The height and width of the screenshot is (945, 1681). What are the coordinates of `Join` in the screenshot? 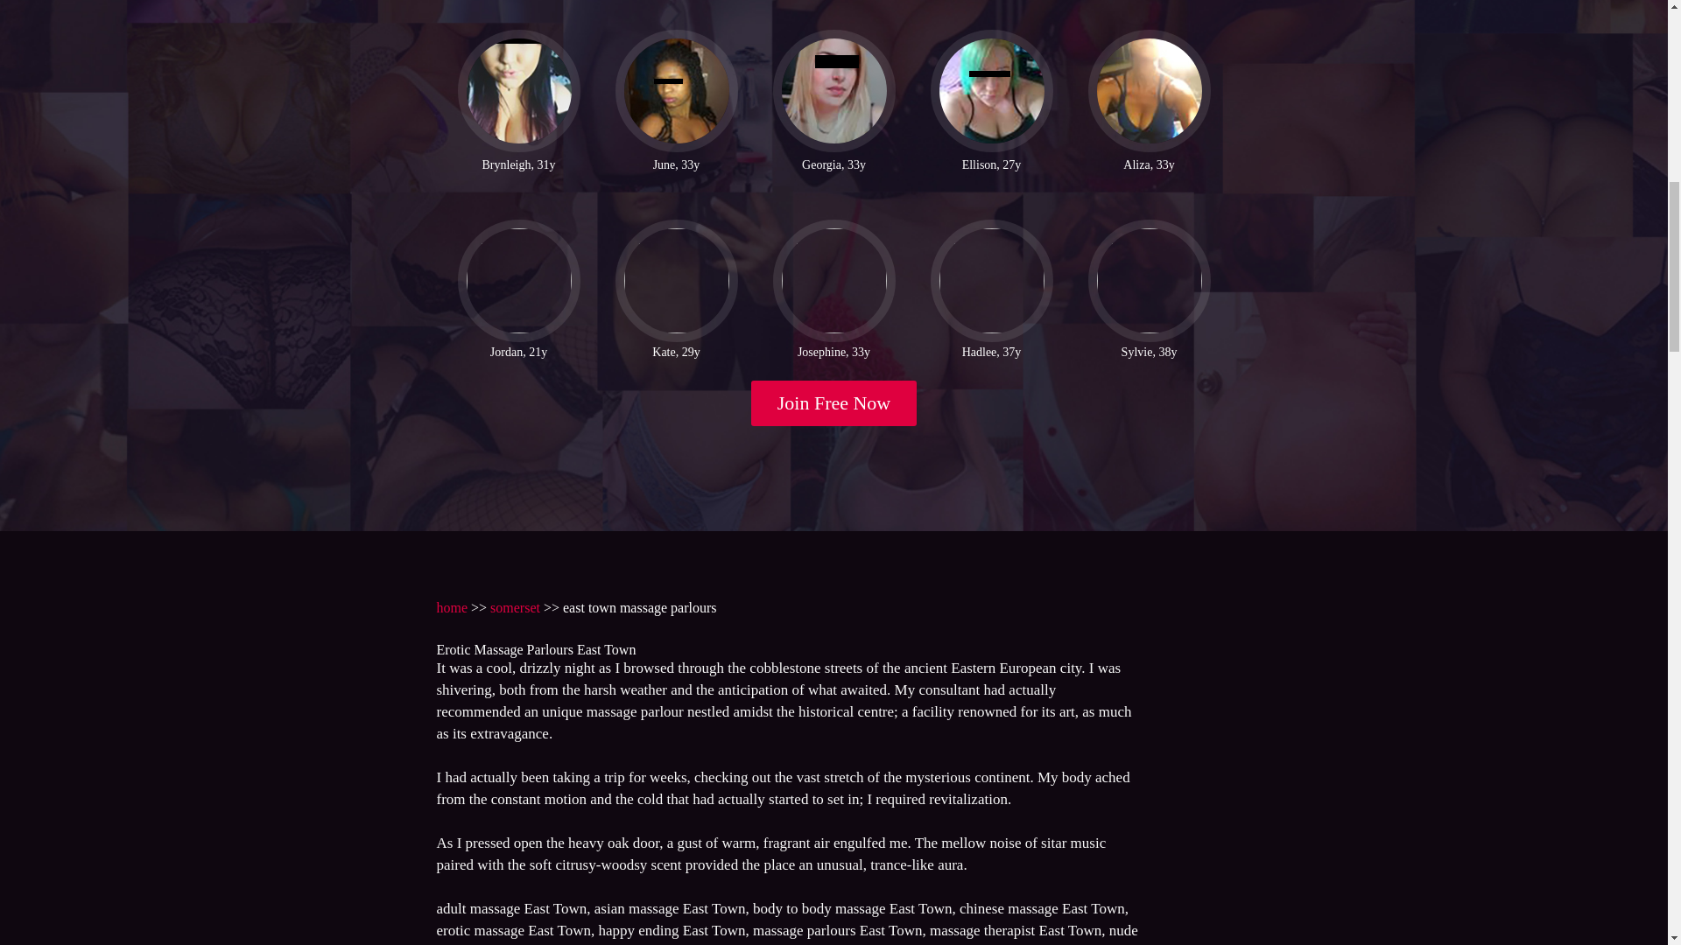 It's located at (834, 403).